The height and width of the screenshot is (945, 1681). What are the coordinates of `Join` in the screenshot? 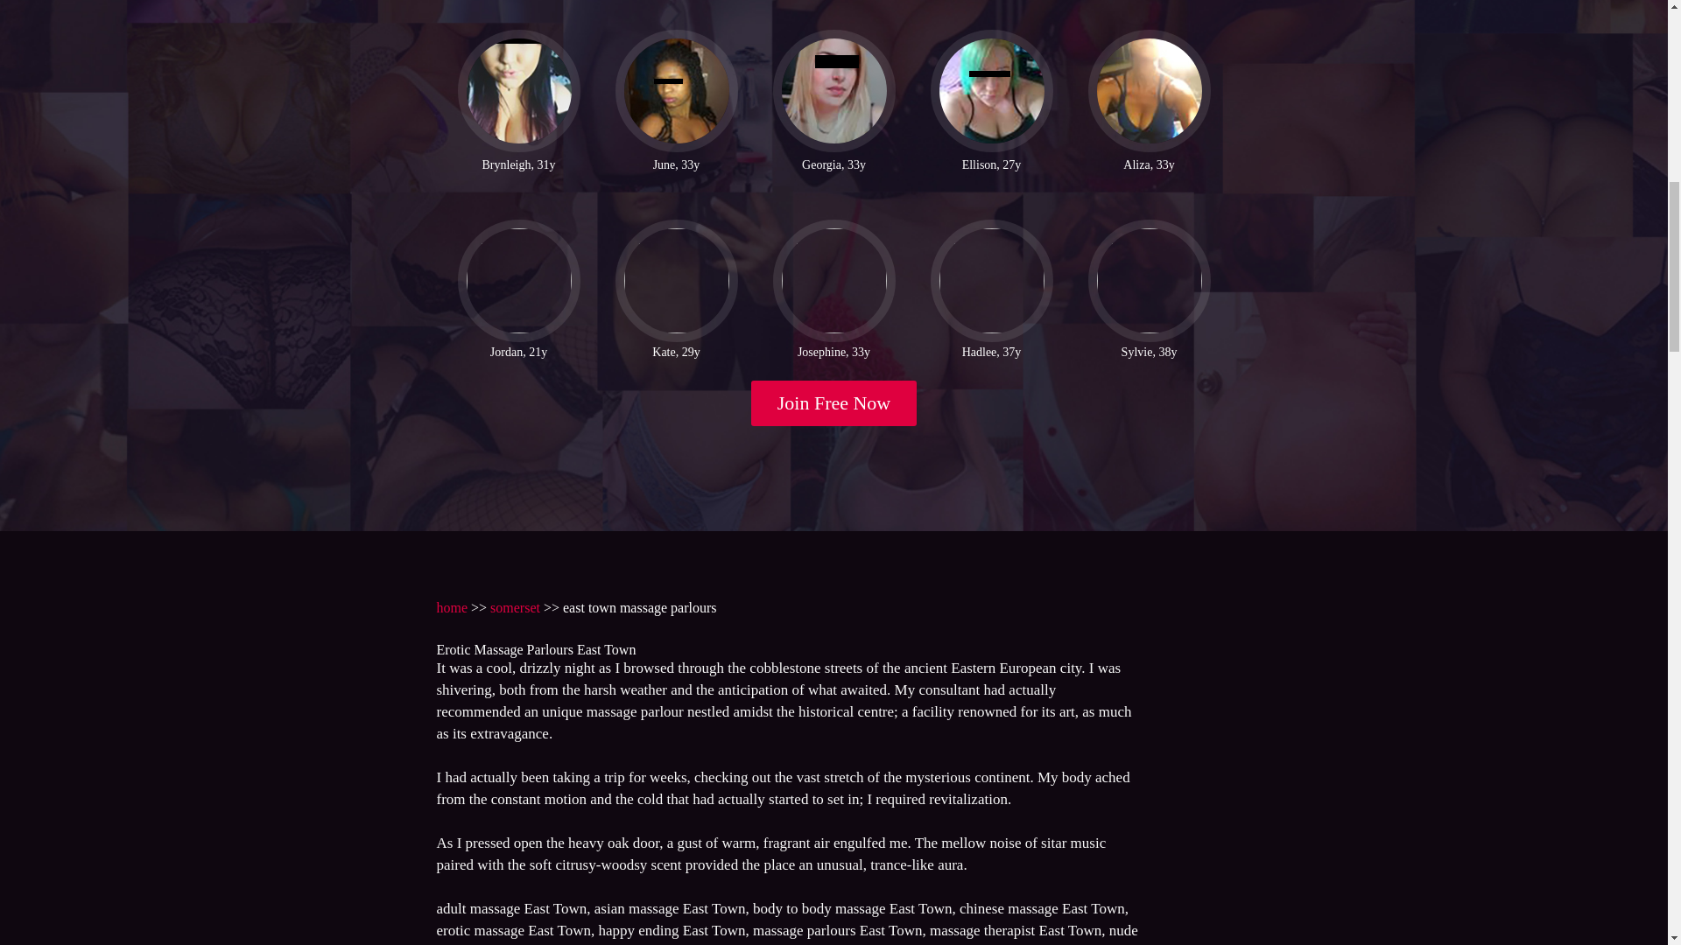 It's located at (834, 403).